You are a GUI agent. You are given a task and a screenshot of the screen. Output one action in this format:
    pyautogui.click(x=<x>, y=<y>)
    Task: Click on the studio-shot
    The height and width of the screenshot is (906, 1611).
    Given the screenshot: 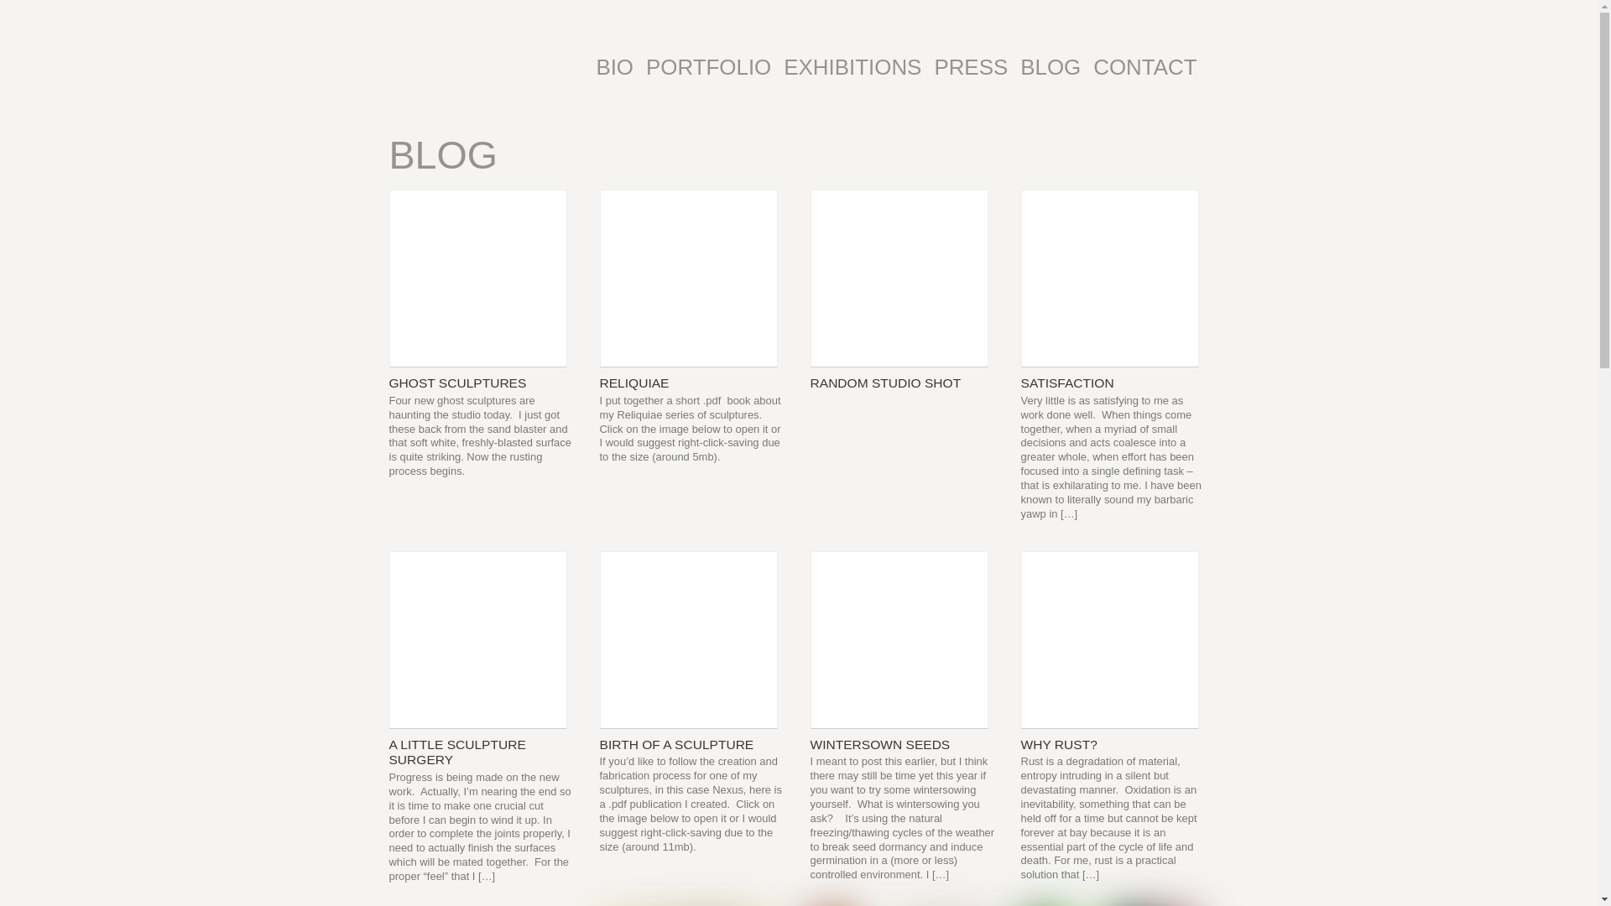 What is the action you would take?
    pyautogui.click(x=899, y=279)
    